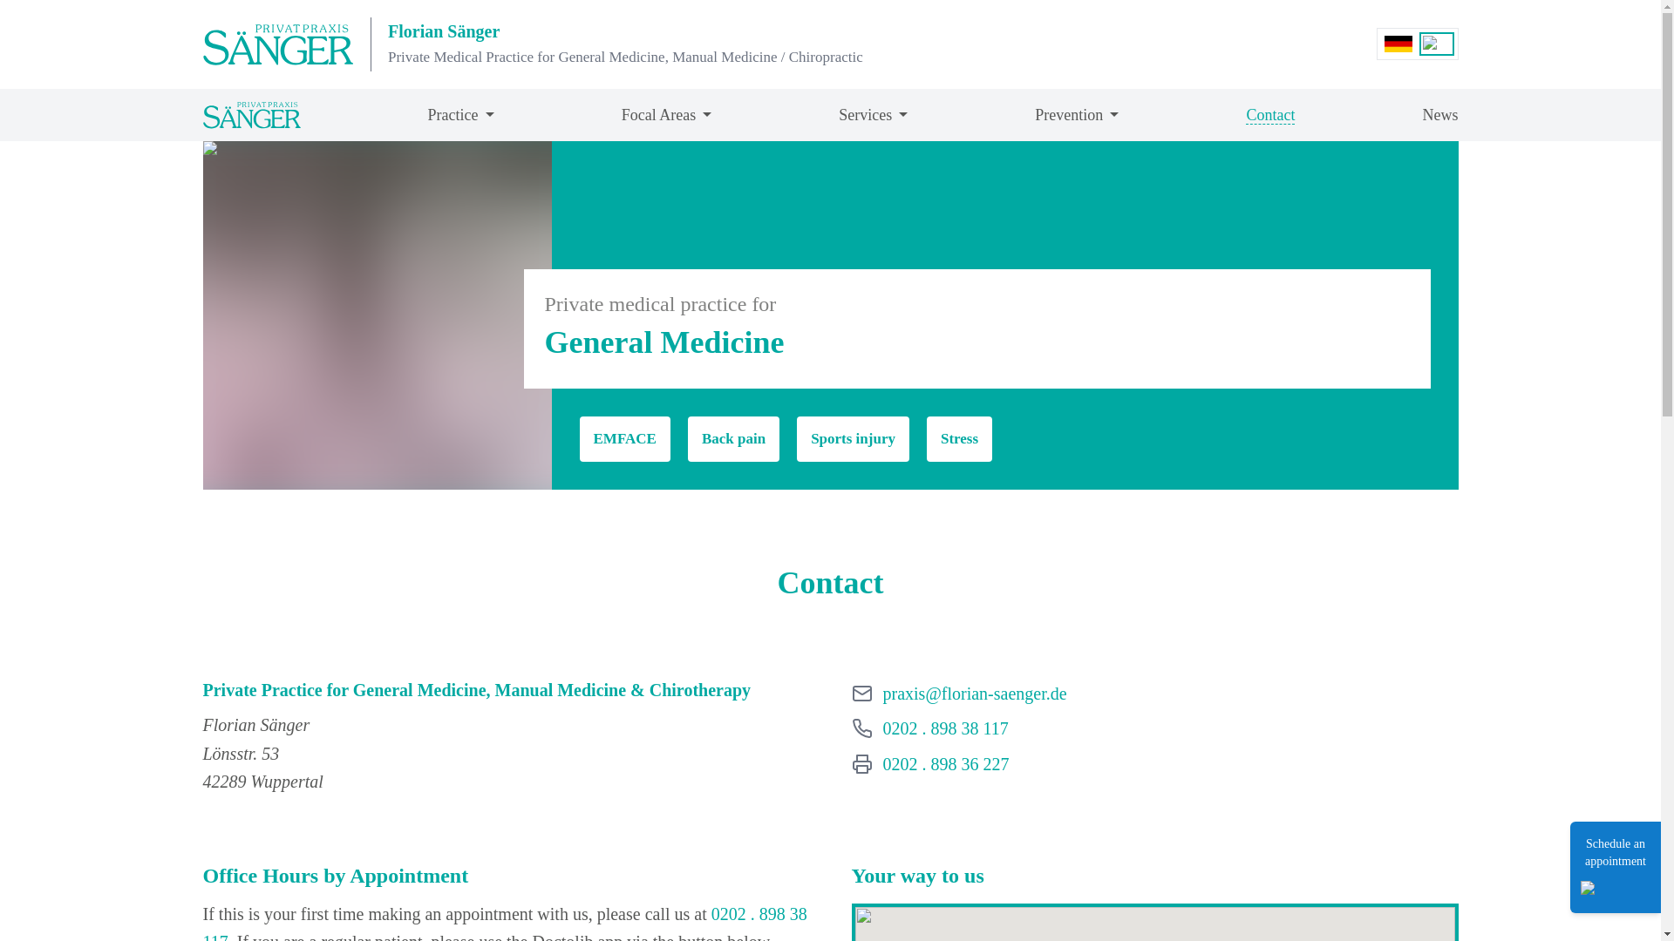  What do you see at coordinates (944, 728) in the screenshot?
I see `English` at bounding box center [944, 728].